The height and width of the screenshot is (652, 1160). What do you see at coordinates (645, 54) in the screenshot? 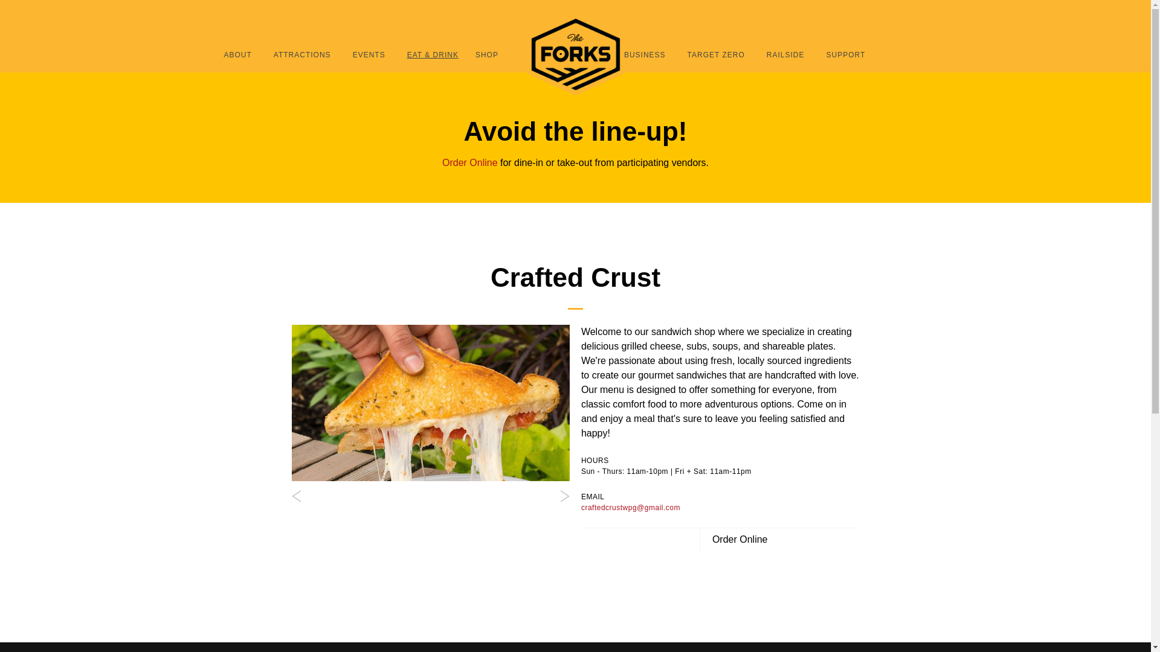
I see `BUSINESS` at bounding box center [645, 54].